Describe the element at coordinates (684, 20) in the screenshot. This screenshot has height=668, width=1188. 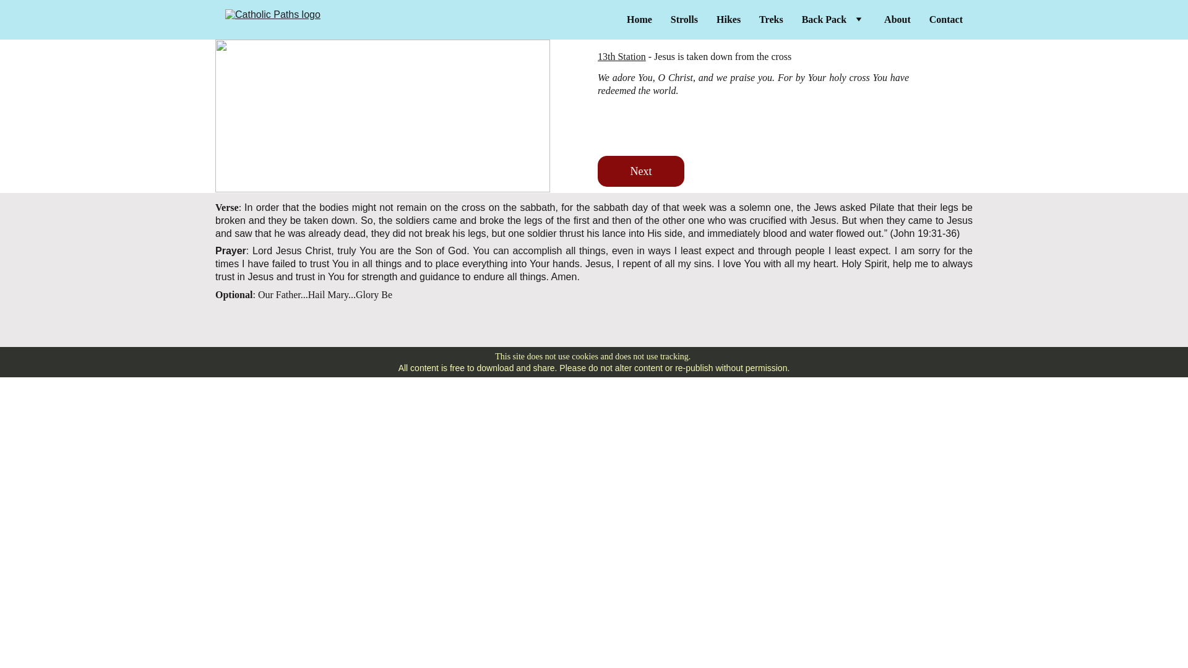
I see `Strolls` at that location.